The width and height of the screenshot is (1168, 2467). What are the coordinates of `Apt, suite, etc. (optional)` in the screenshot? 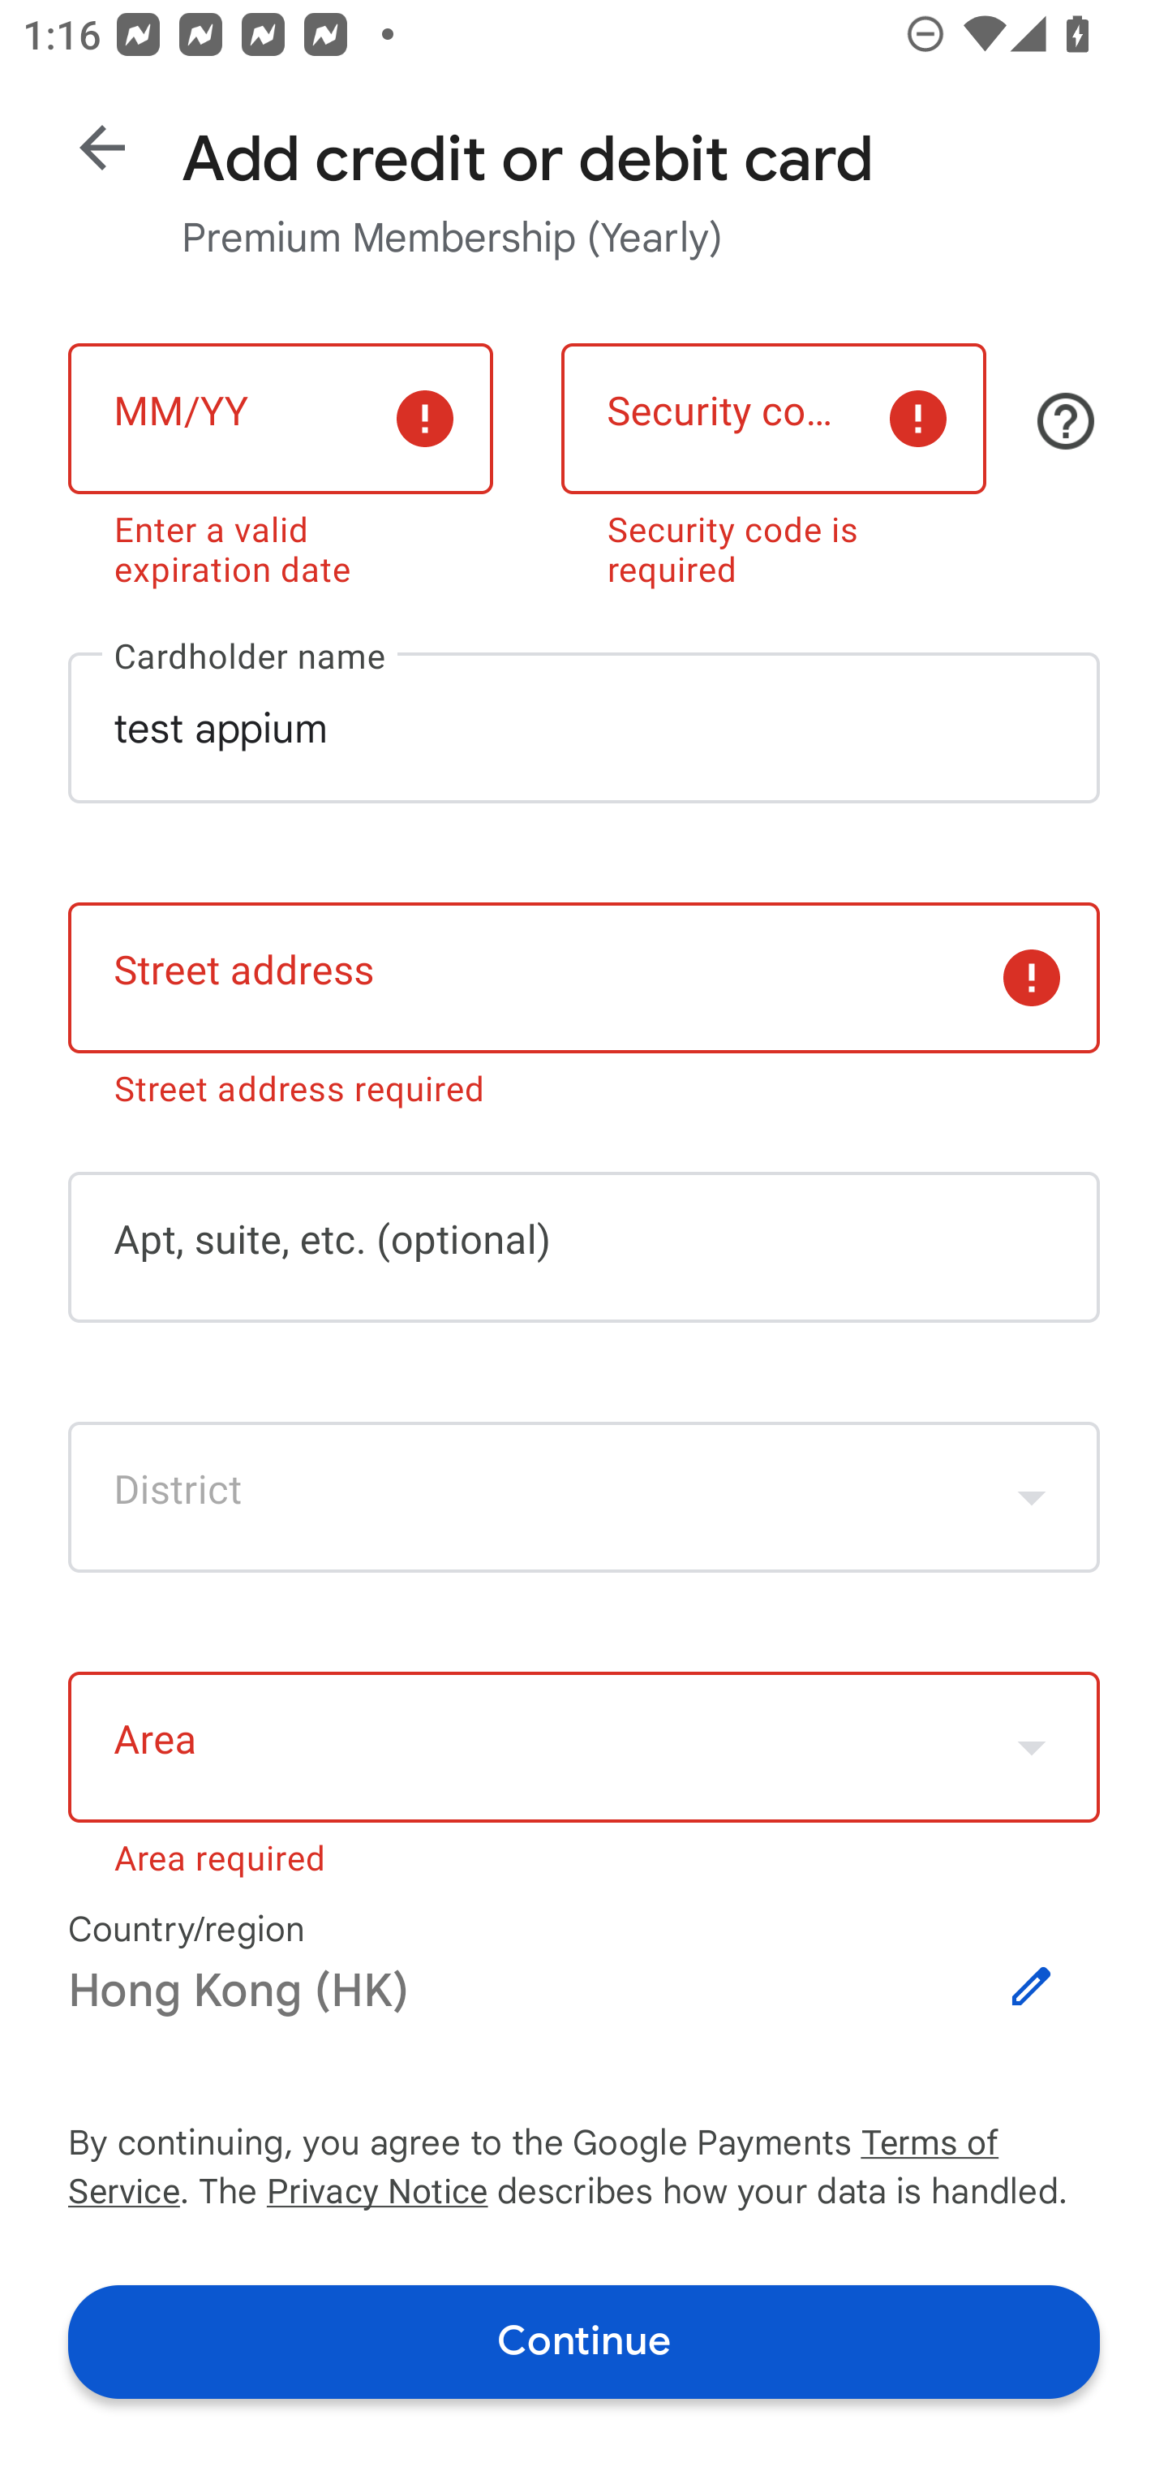 It's located at (584, 1246).